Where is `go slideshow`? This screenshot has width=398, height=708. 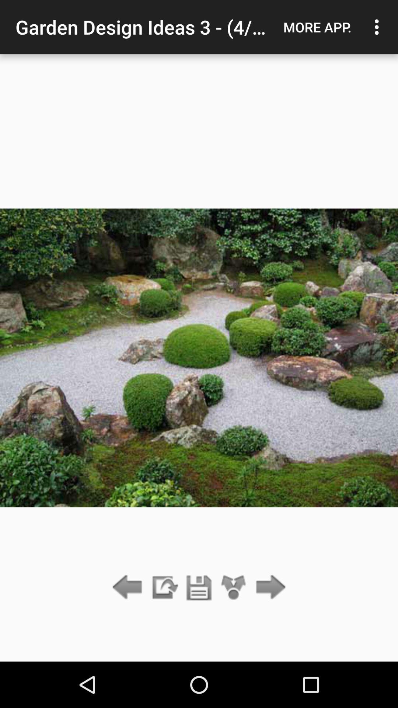 go slideshow is located at coordinates (164, 588).